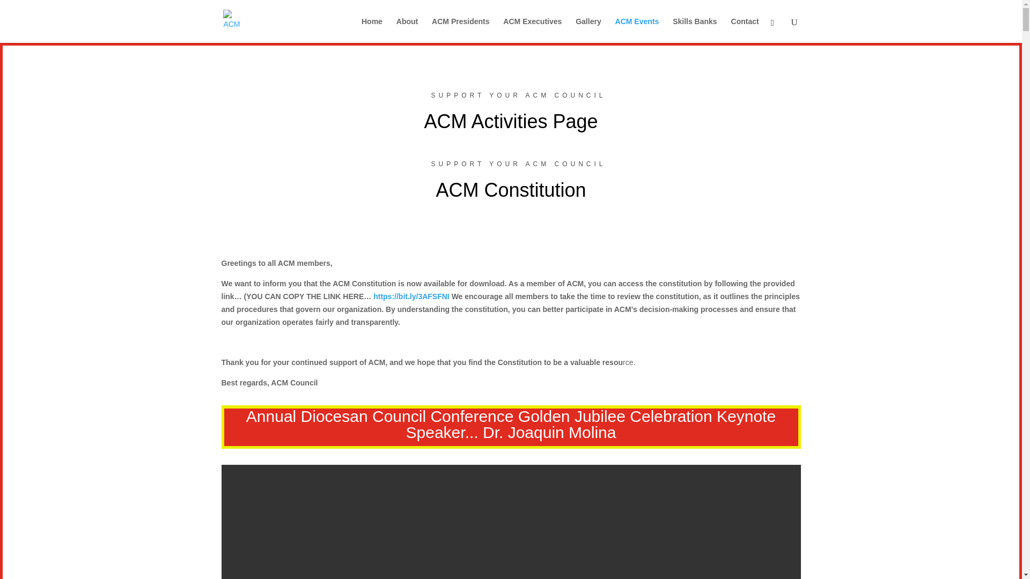  Describe the element at coordinates (637, 30) in the screenshot. I see `ACM Events` at that location.